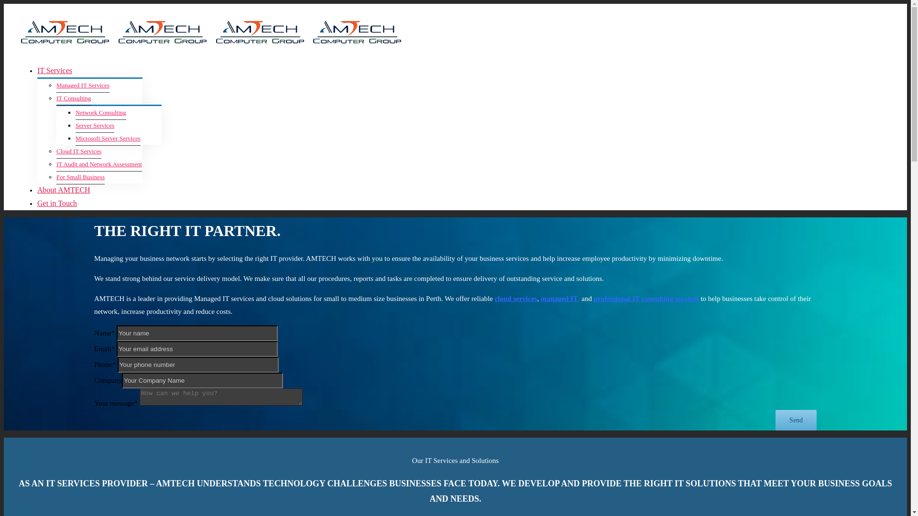 The height and width of the screenshot is (516, 918). What do you see at coordinates (95, 126) in the screenshot?
I see `Server Services` at bounding box center [95, 126].